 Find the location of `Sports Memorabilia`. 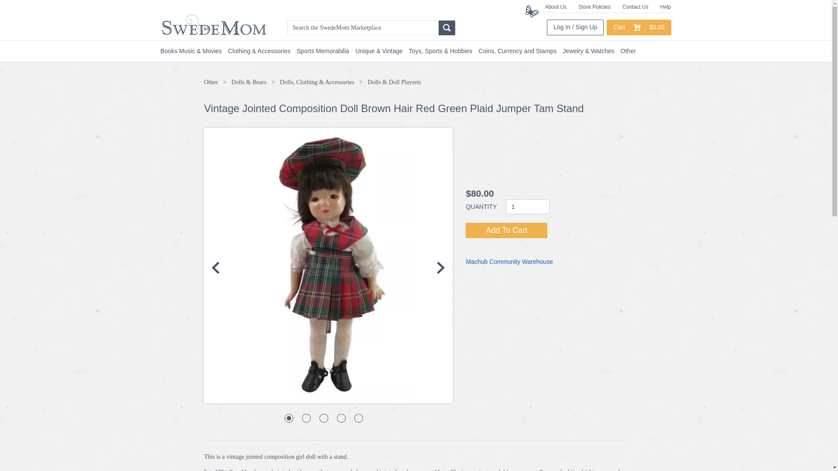

Sports Memorabilia is located at coordinates (326, 51).